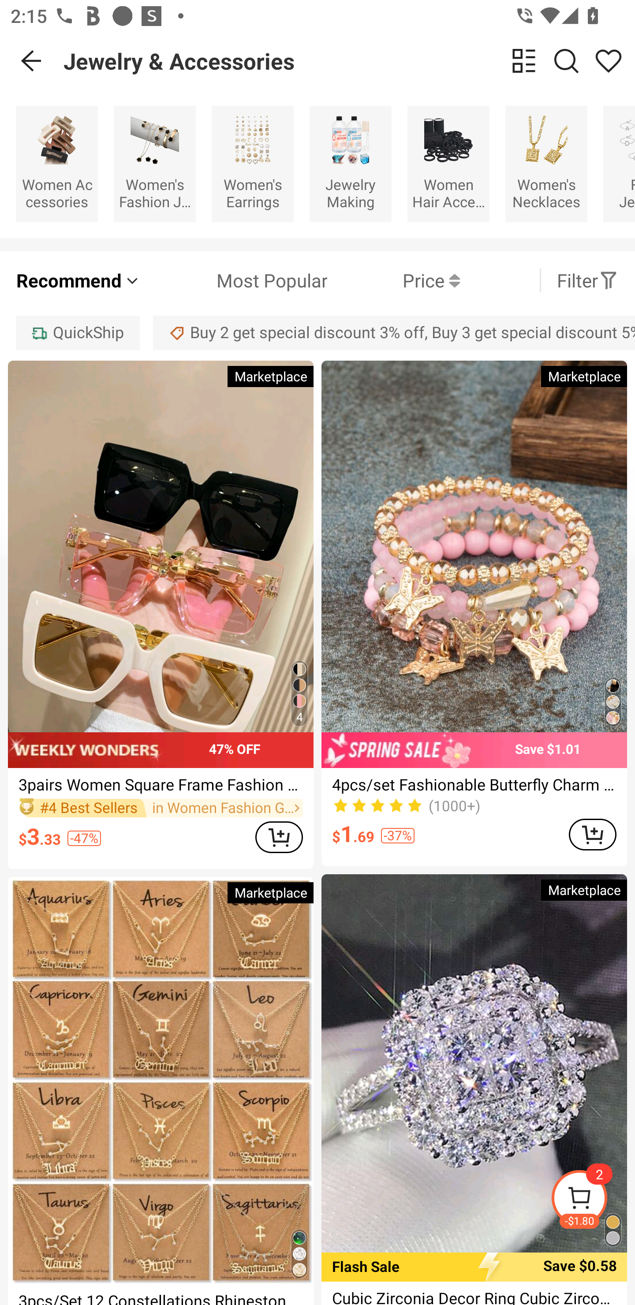 The width and height of the screenshot is (635, 1305). What do you see at coordinates (234, 280) in the screenshot?
I see `Most Popular` at bounding box center [234, 280].